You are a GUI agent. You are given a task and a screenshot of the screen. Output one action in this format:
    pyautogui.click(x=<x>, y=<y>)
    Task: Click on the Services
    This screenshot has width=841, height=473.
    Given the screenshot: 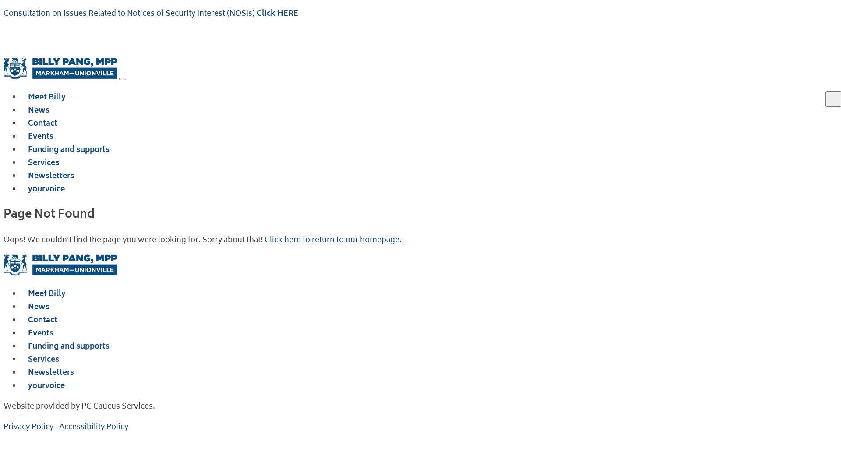 What is the action you would take?
    pyautogui.click(x=44, y=161)
    